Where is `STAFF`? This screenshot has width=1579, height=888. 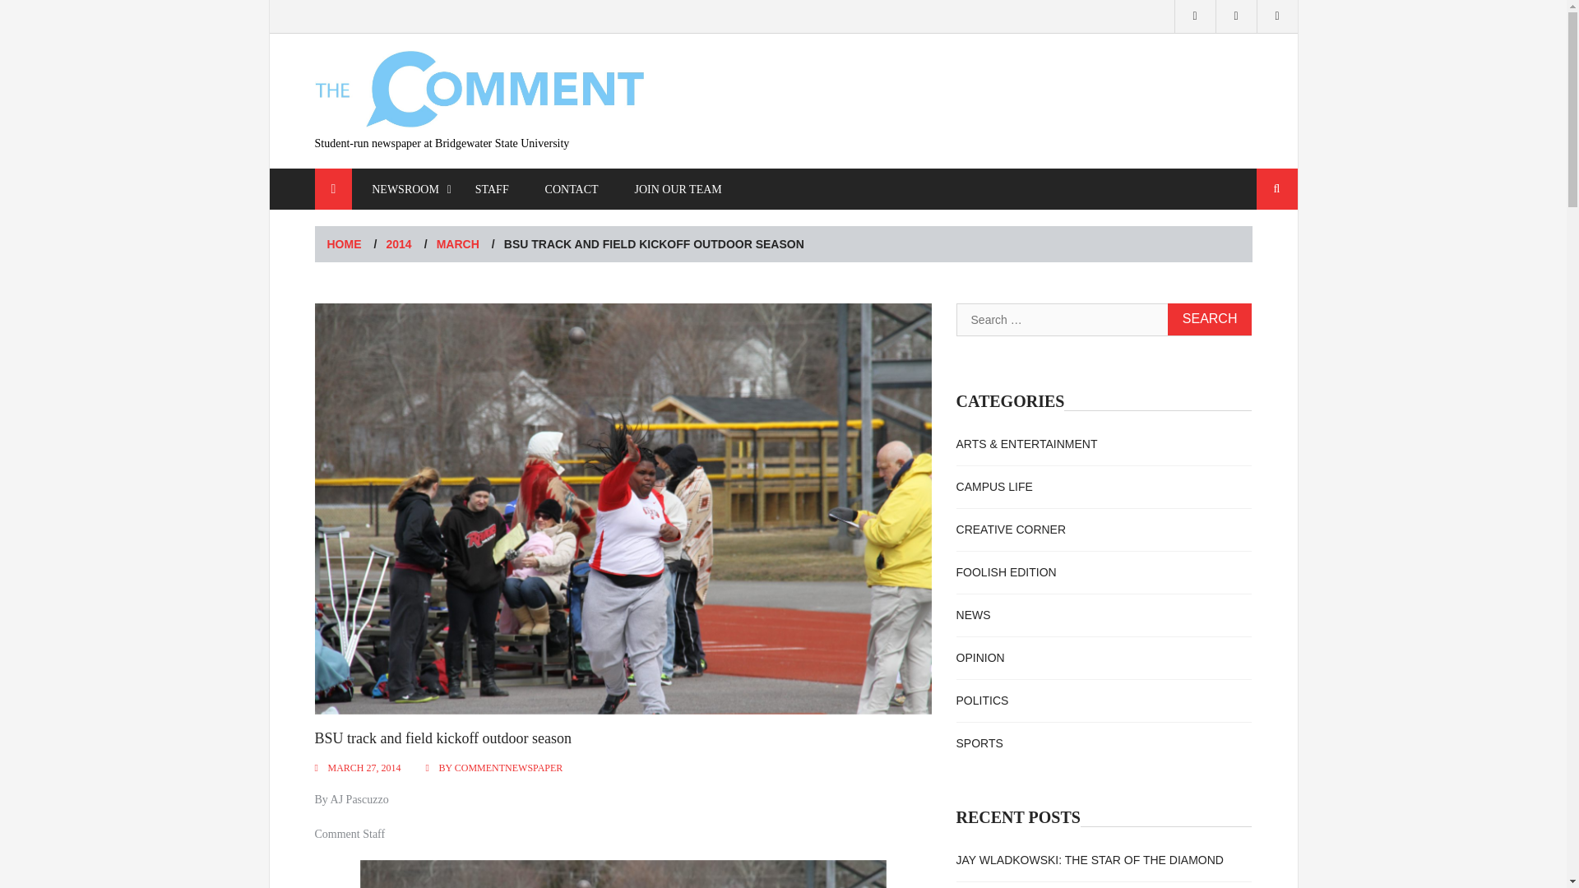
STAFF is located at coordinates (492, 189).